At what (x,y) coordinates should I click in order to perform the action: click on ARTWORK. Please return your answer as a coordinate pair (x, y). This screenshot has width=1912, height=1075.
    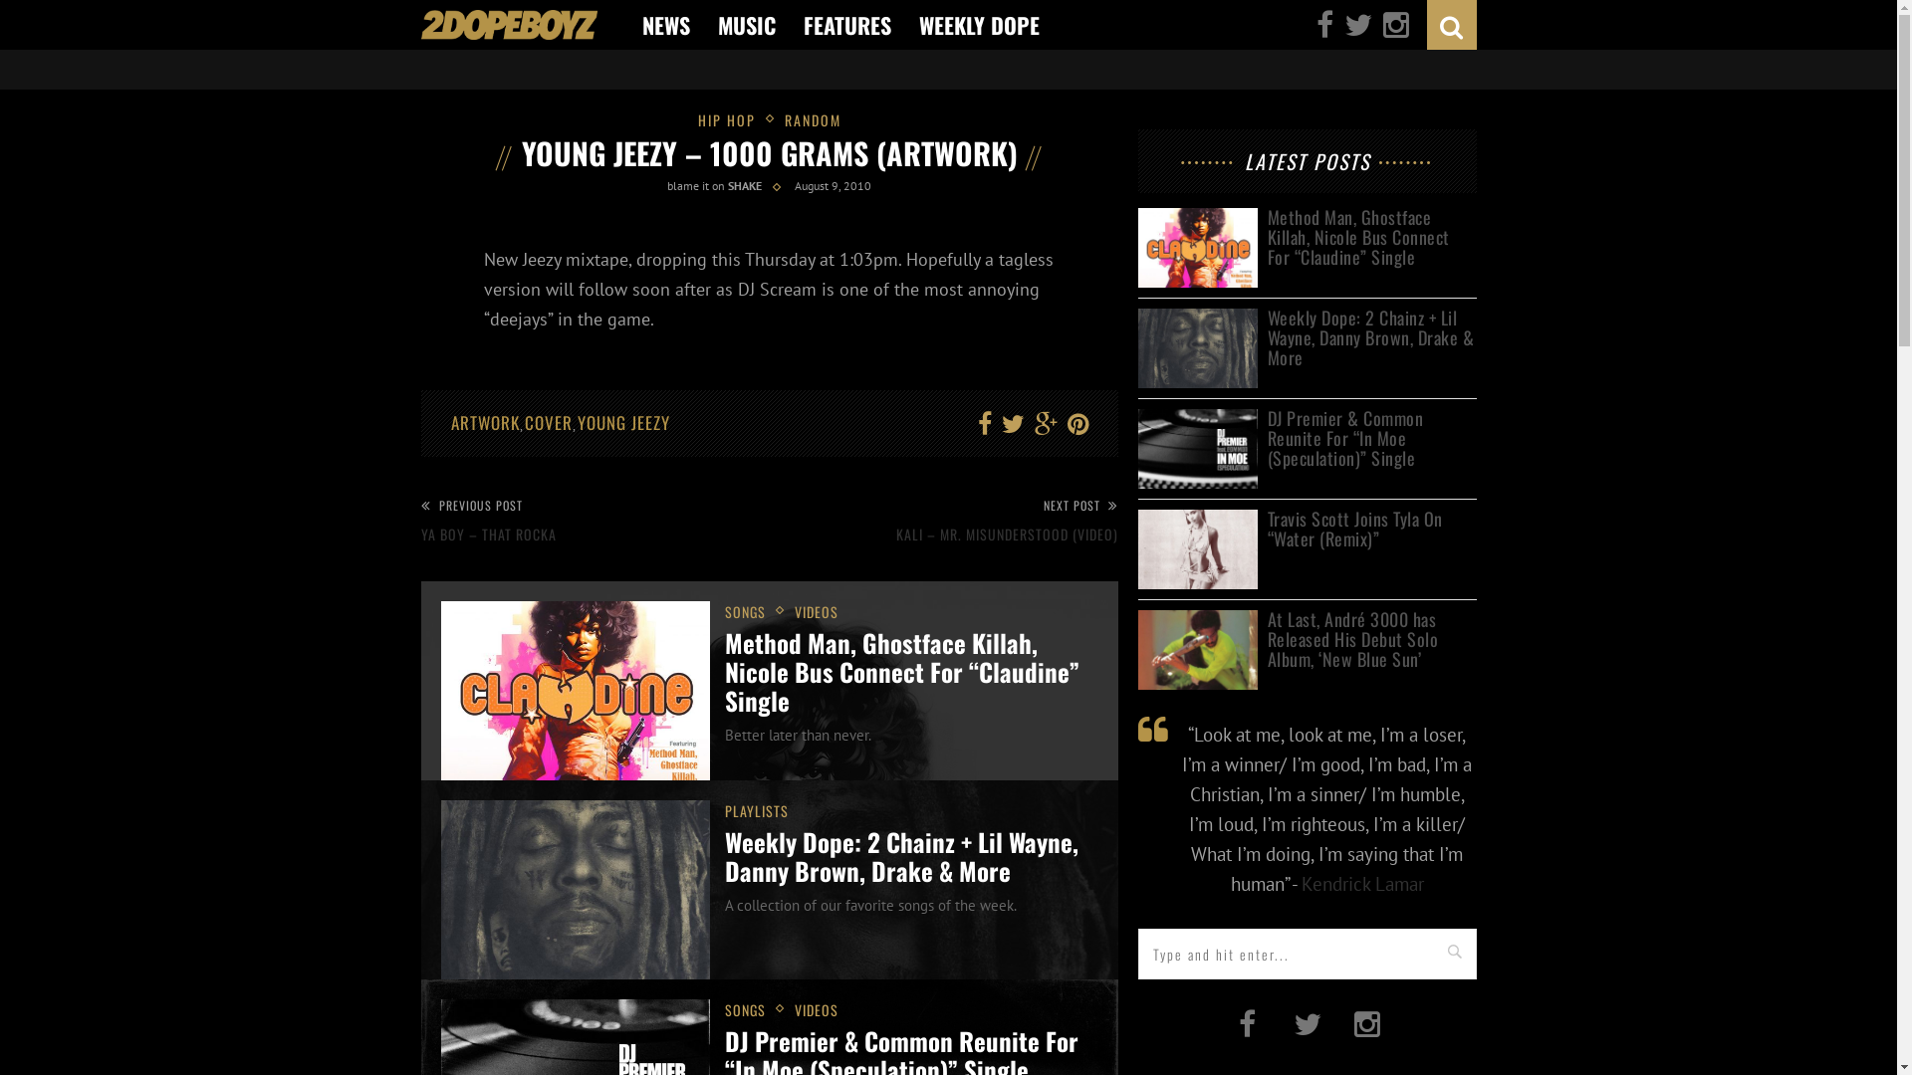
    Looking at the image, I should click on (484, 422).